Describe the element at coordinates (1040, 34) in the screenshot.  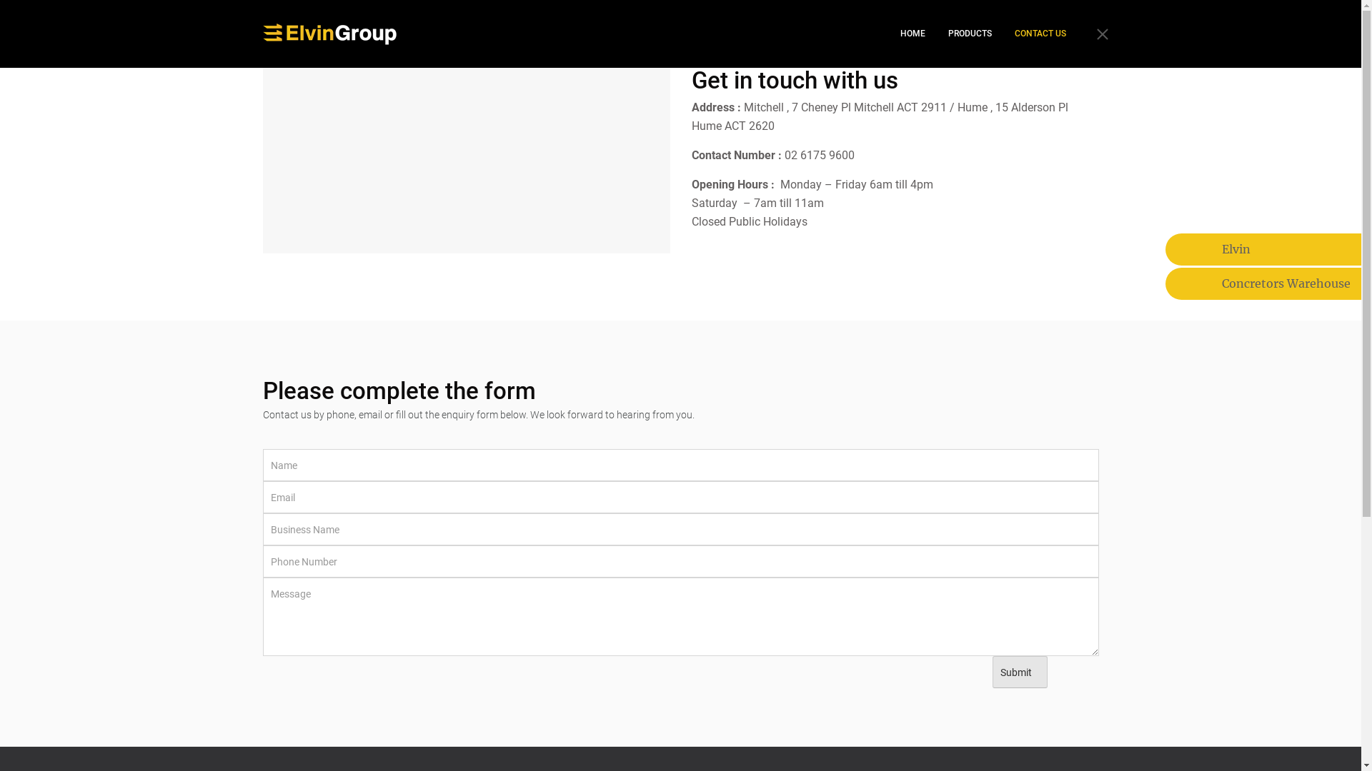
I see `CONTACT US` at that location.